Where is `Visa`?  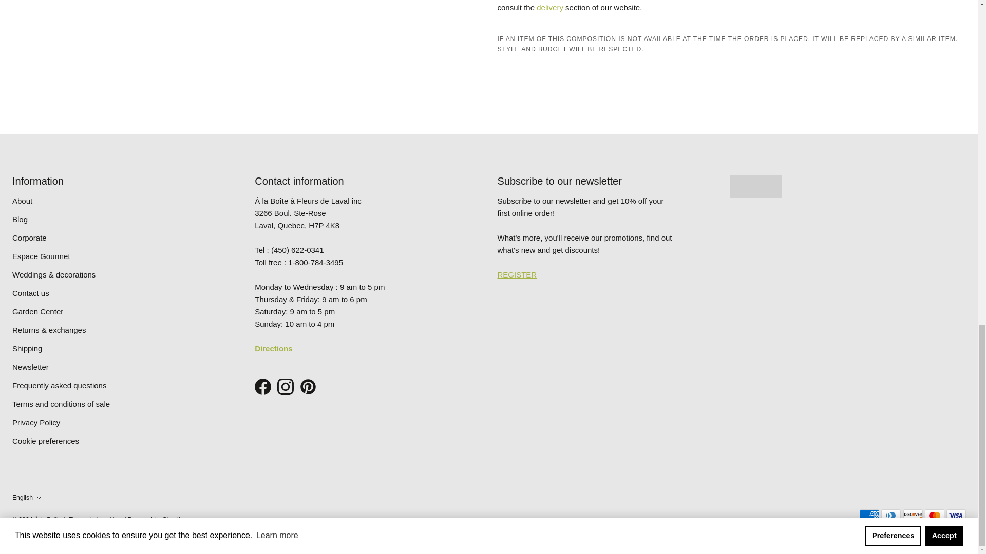
Visa is located at coordinates (956, 515).